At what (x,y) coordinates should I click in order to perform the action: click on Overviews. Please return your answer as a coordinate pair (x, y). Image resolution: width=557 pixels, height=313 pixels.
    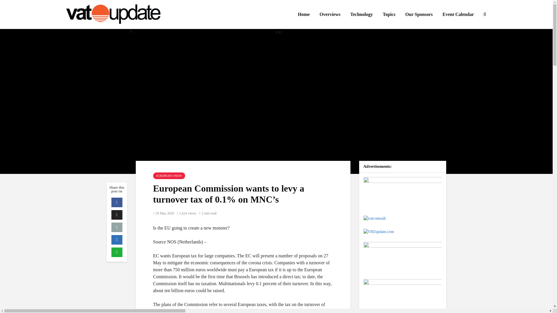
    Looking at the image, I should click on (330, 14).